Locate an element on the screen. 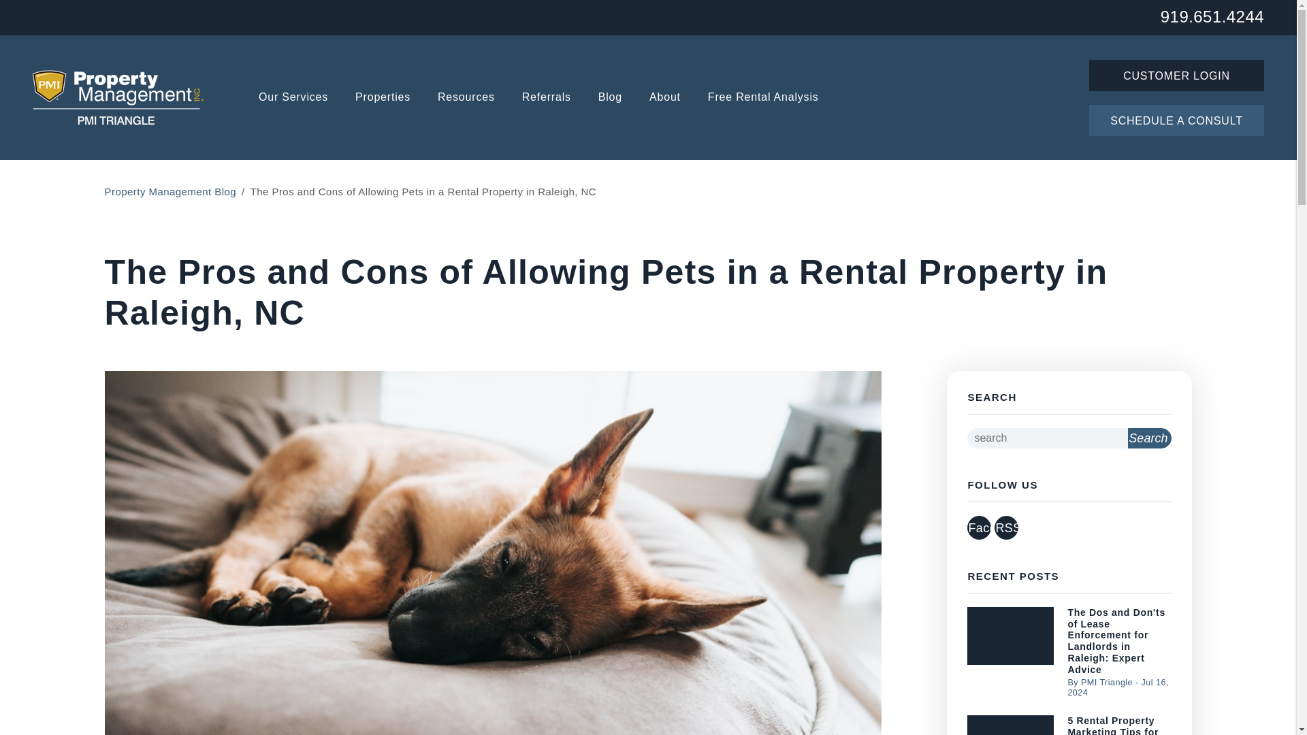  Blog is located at coordinates (610, 98).